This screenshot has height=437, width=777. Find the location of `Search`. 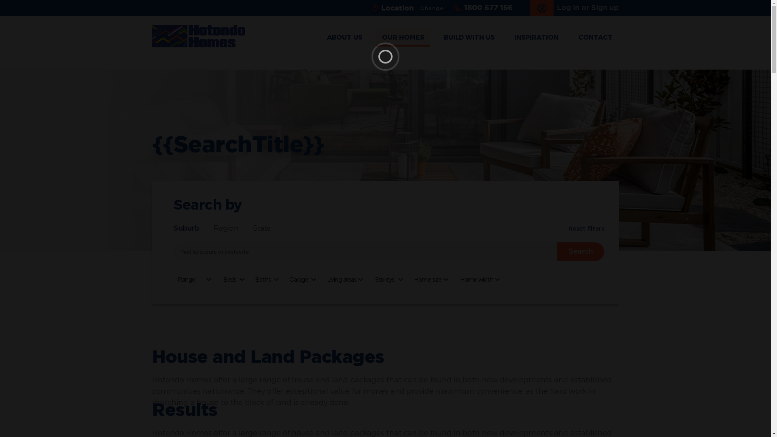

Search is located at coordinates (581, 252).